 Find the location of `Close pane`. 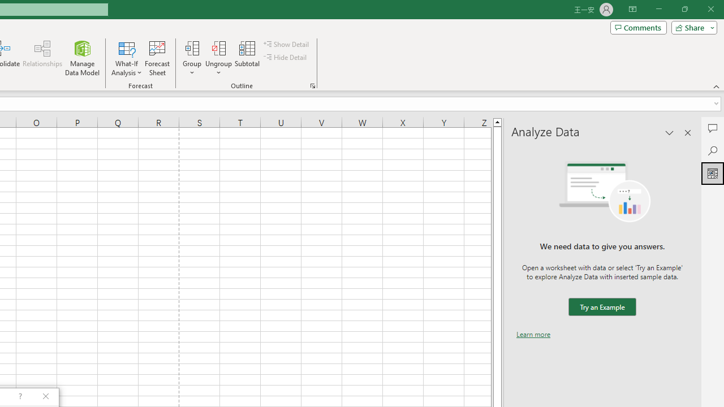

Close pane is located at coordinates (688, 132).